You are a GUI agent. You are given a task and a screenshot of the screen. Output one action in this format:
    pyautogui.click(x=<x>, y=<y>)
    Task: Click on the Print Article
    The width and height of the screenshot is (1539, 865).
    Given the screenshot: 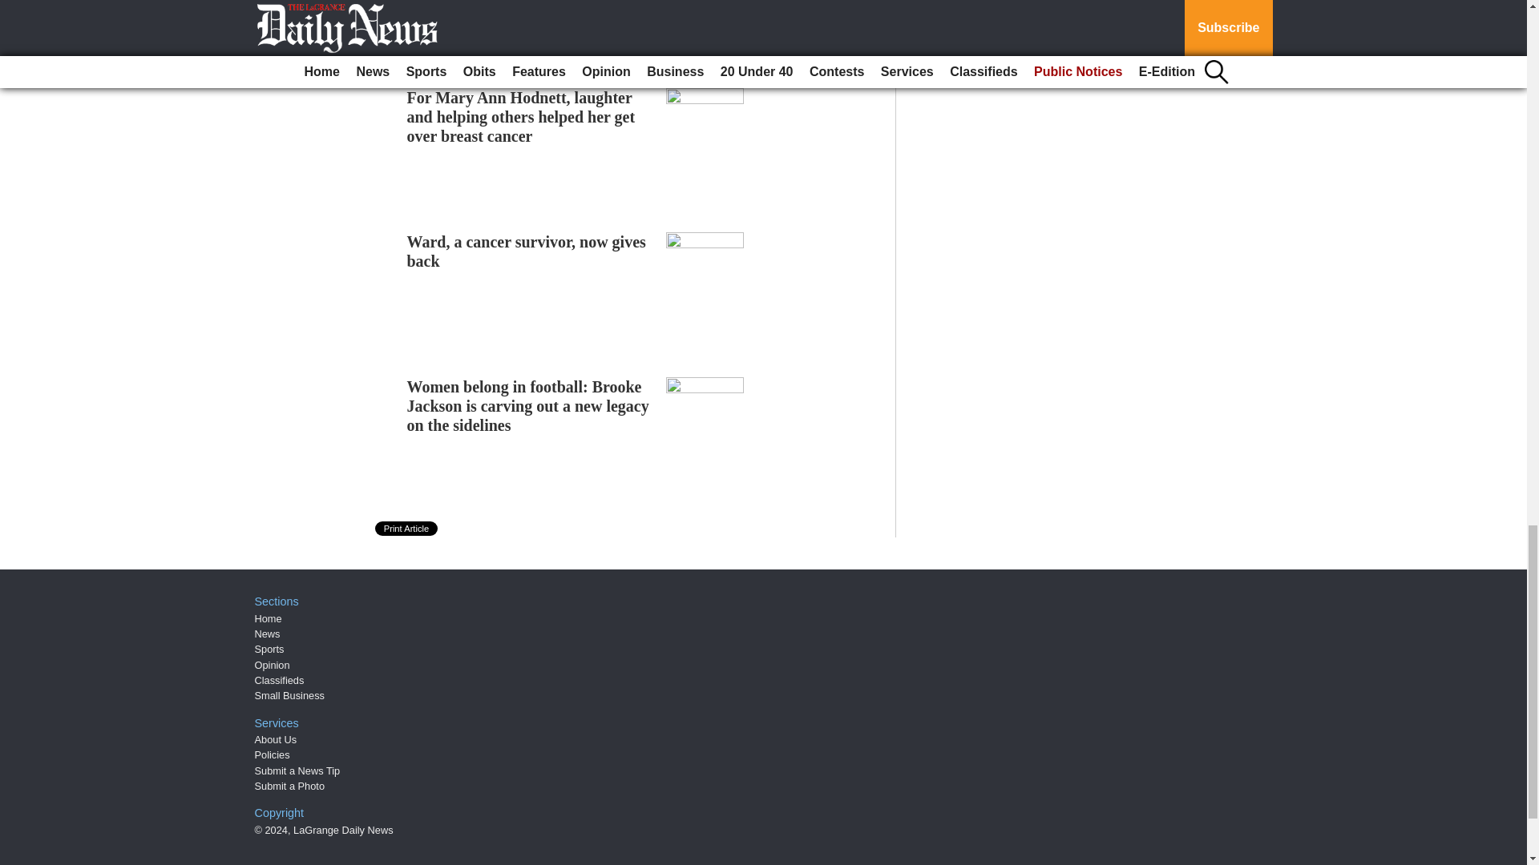 What is the action you would take?
    pyautogui.click(x=407, y=529)
    